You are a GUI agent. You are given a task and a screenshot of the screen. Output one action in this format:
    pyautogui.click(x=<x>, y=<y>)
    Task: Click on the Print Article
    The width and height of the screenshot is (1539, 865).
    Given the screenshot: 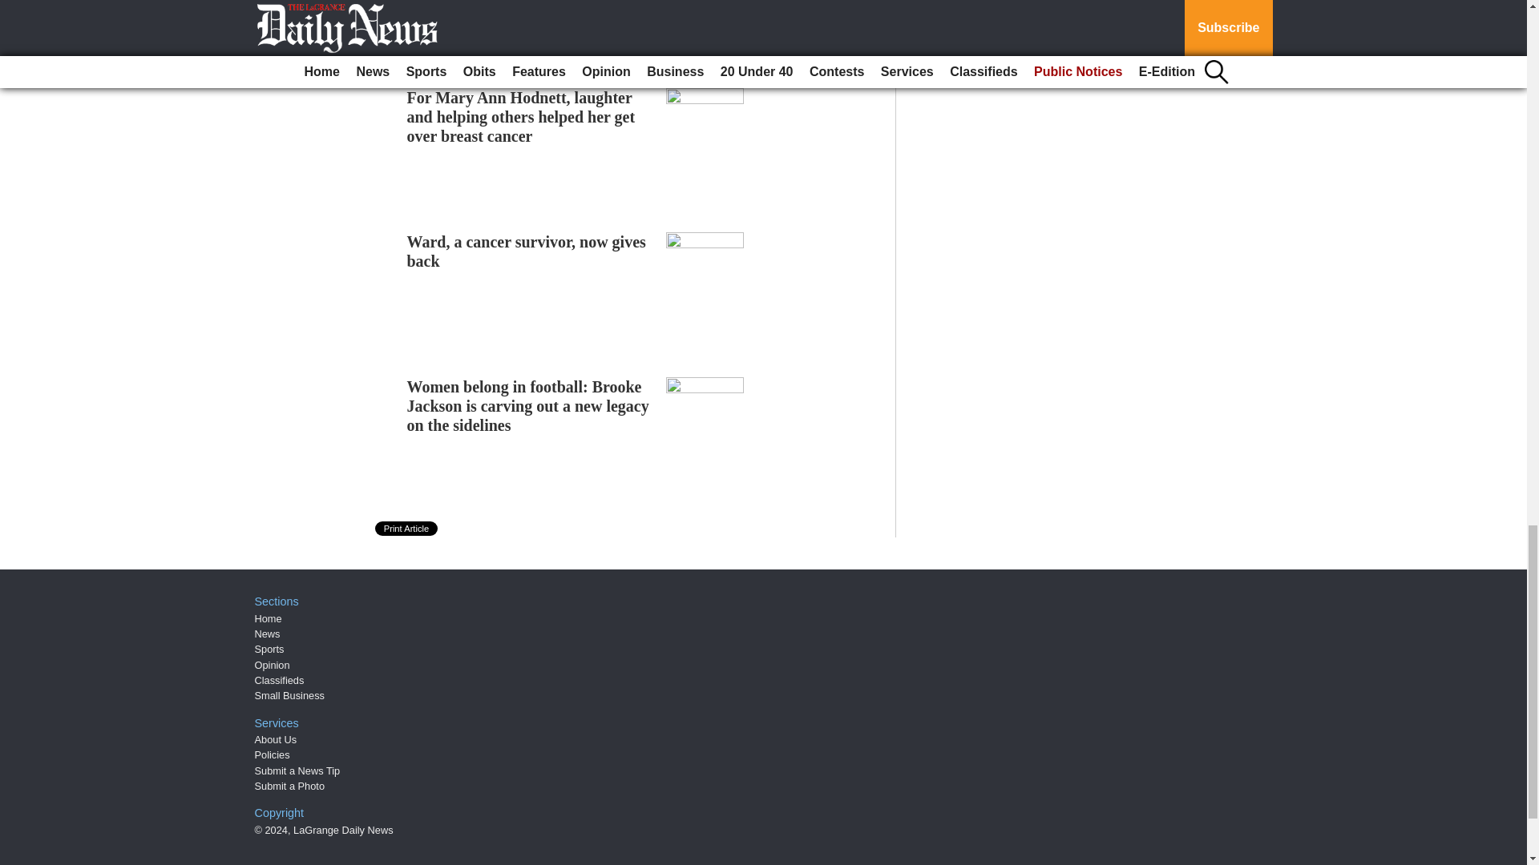 What is the action you would take?
    pyautogui.click(x=407, y=529)
    